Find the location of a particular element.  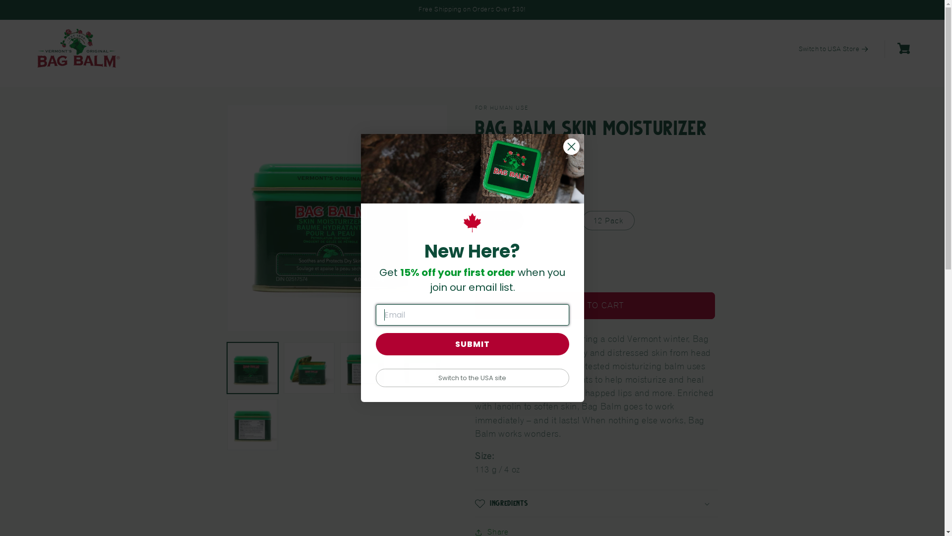

ADD TO CART is located at coordinates (595, 306).